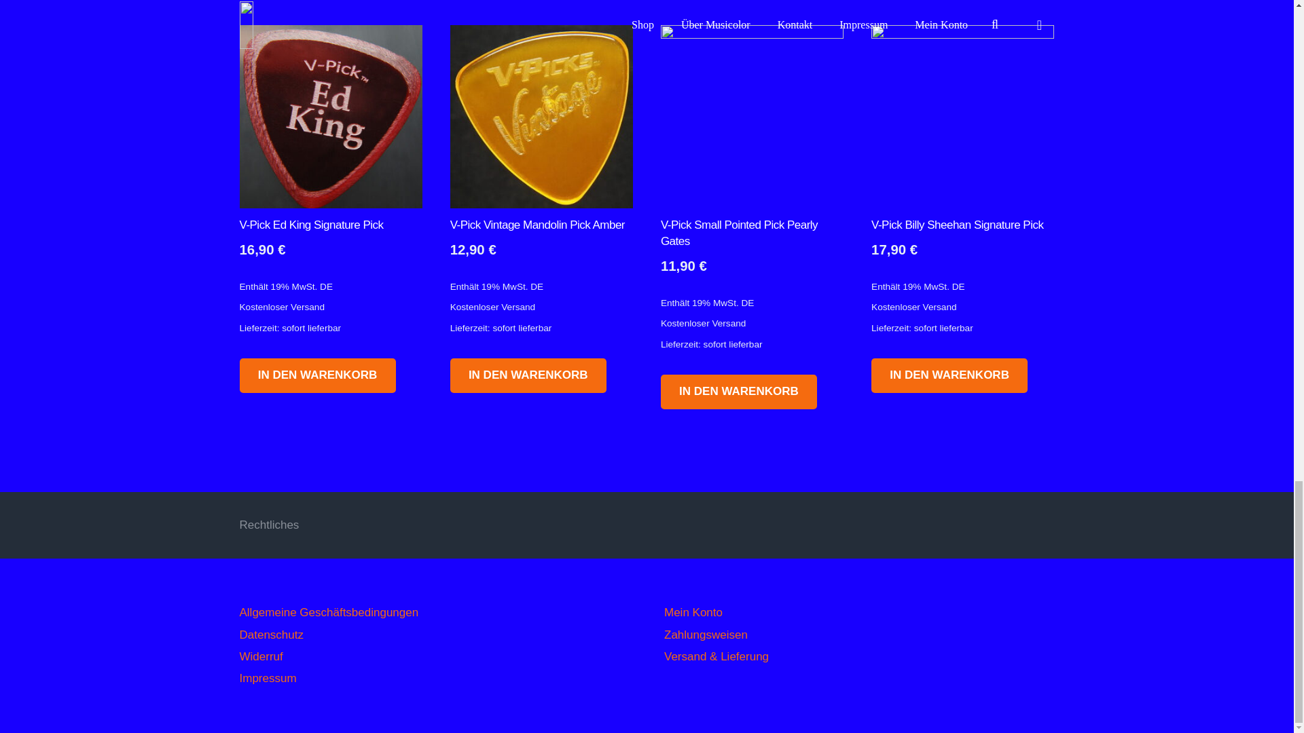 This screenshot has height=733, width=1304. What do you see at coordinates (705, 635) in the screenshot?
I see `Zahlungsweisen` at bounding box center [705, 635].